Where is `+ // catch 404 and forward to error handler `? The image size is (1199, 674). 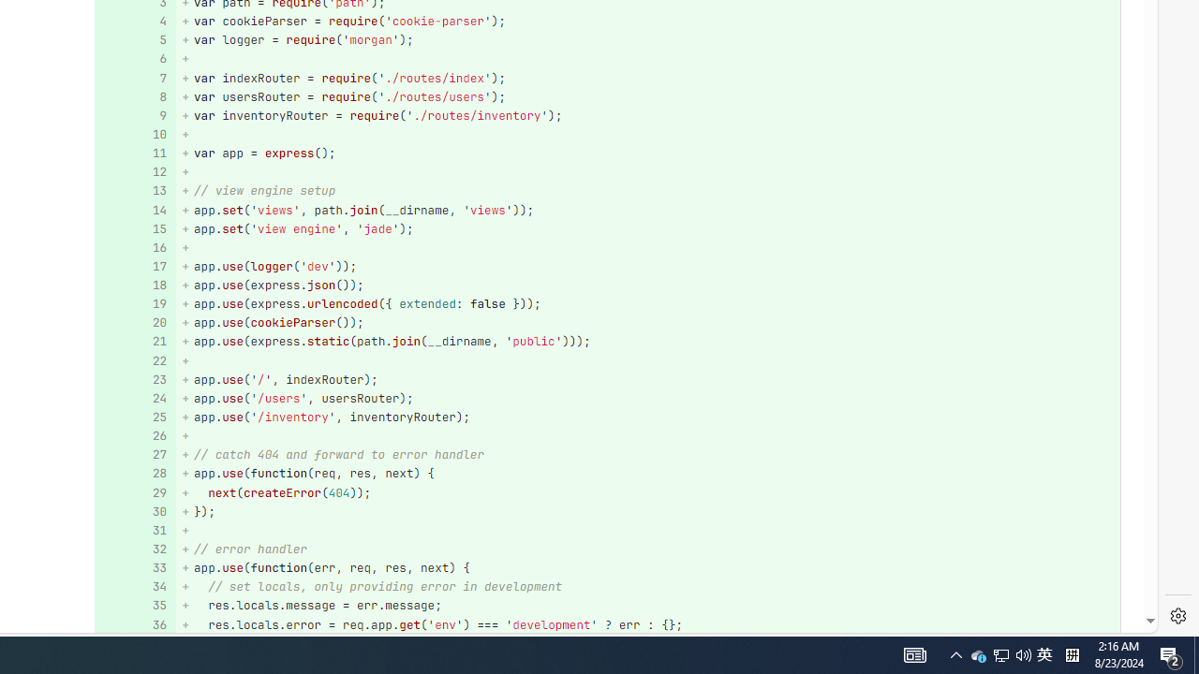
+ // catch 404 and forward to error handler  is located at coordinates (648, 455).